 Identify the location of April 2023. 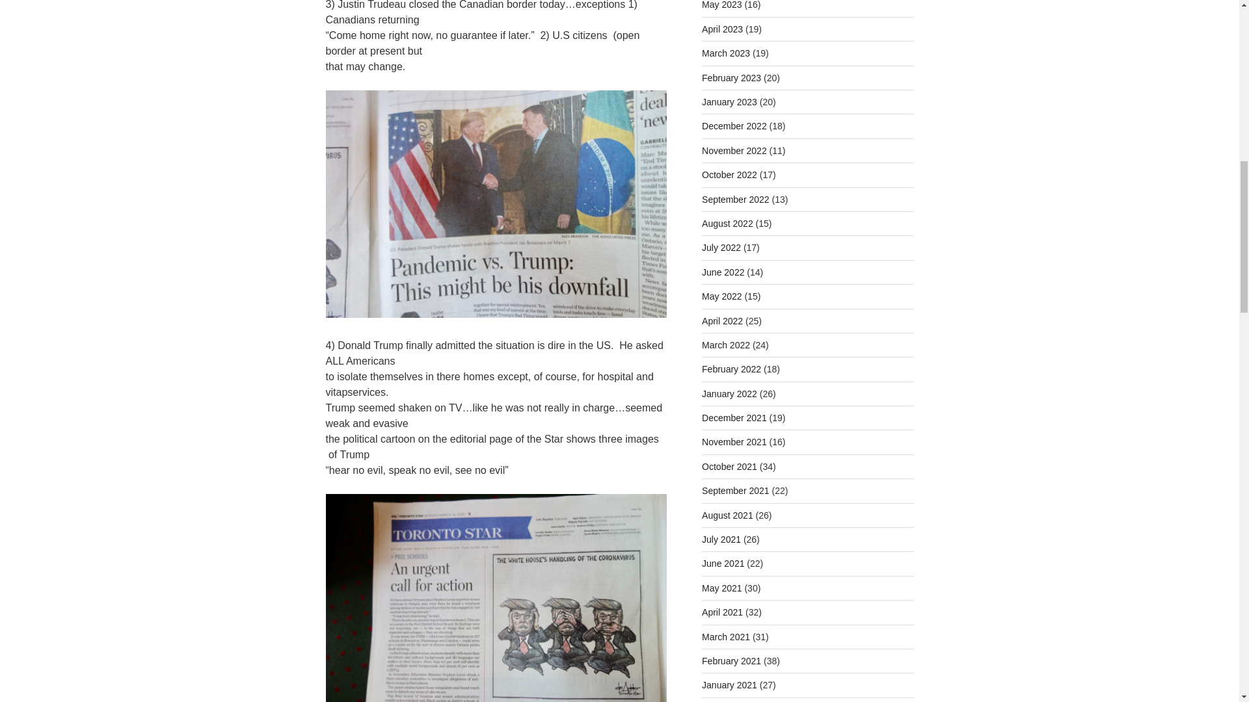
(722, 29).